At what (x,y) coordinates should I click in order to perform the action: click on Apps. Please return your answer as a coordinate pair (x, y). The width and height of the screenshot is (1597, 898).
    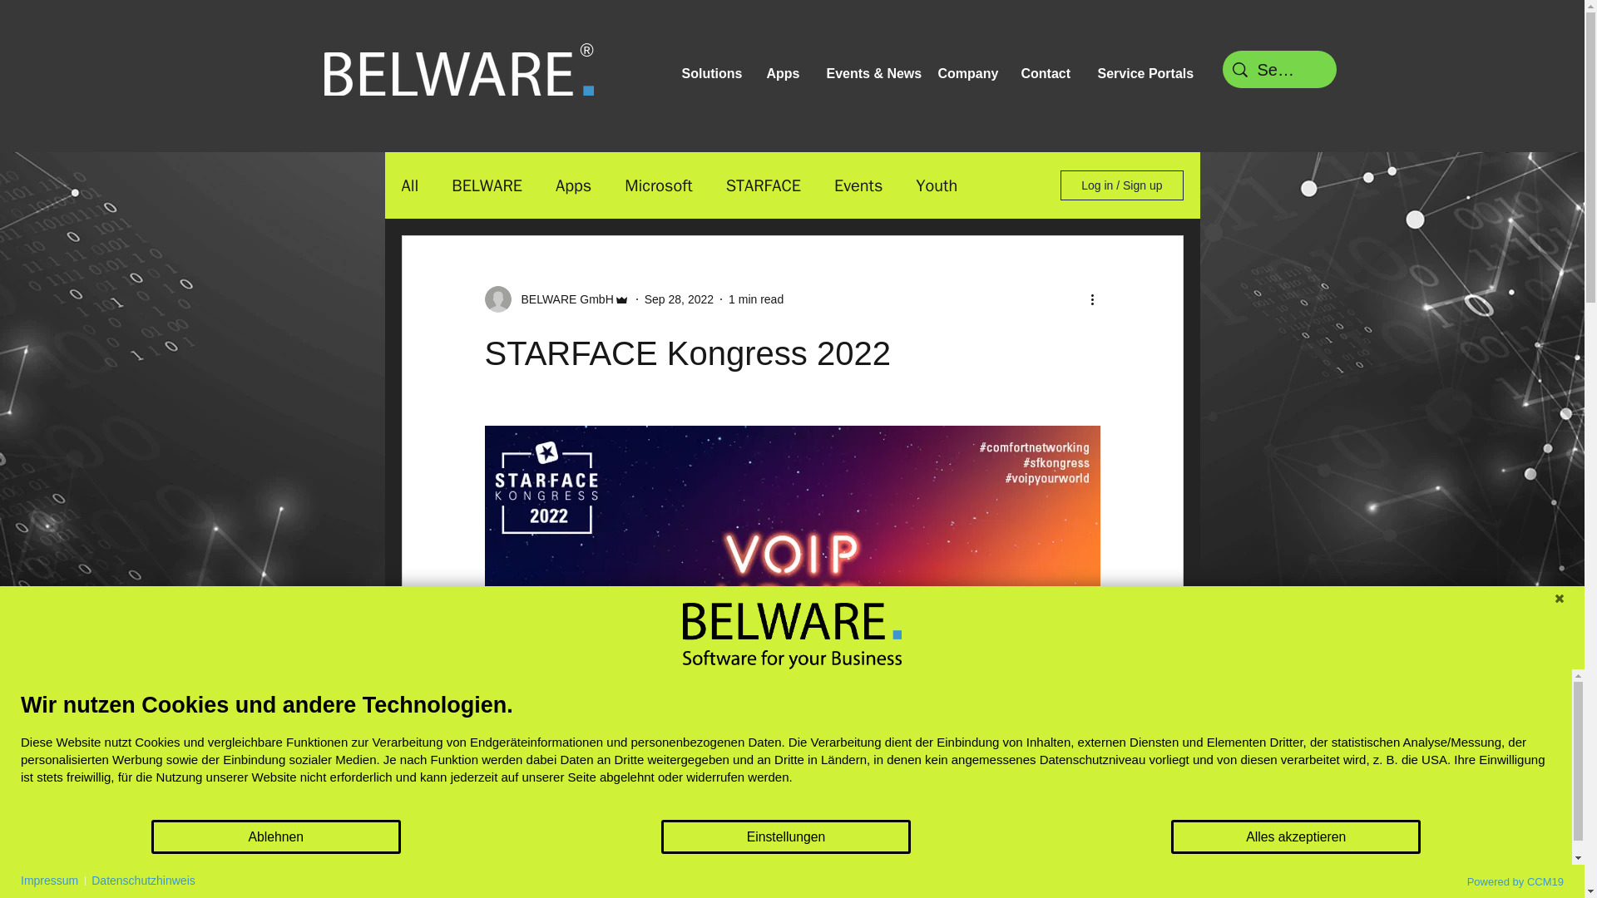
    Looking at the image, I should click on (789, 73).